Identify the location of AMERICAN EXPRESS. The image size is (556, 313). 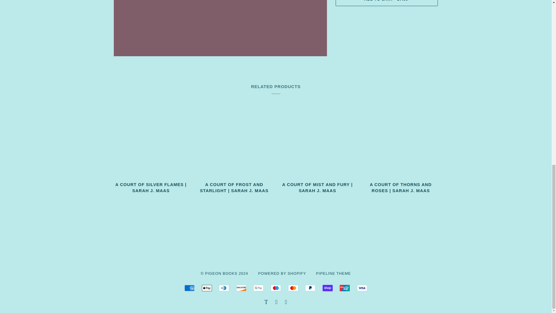
(189, 288).